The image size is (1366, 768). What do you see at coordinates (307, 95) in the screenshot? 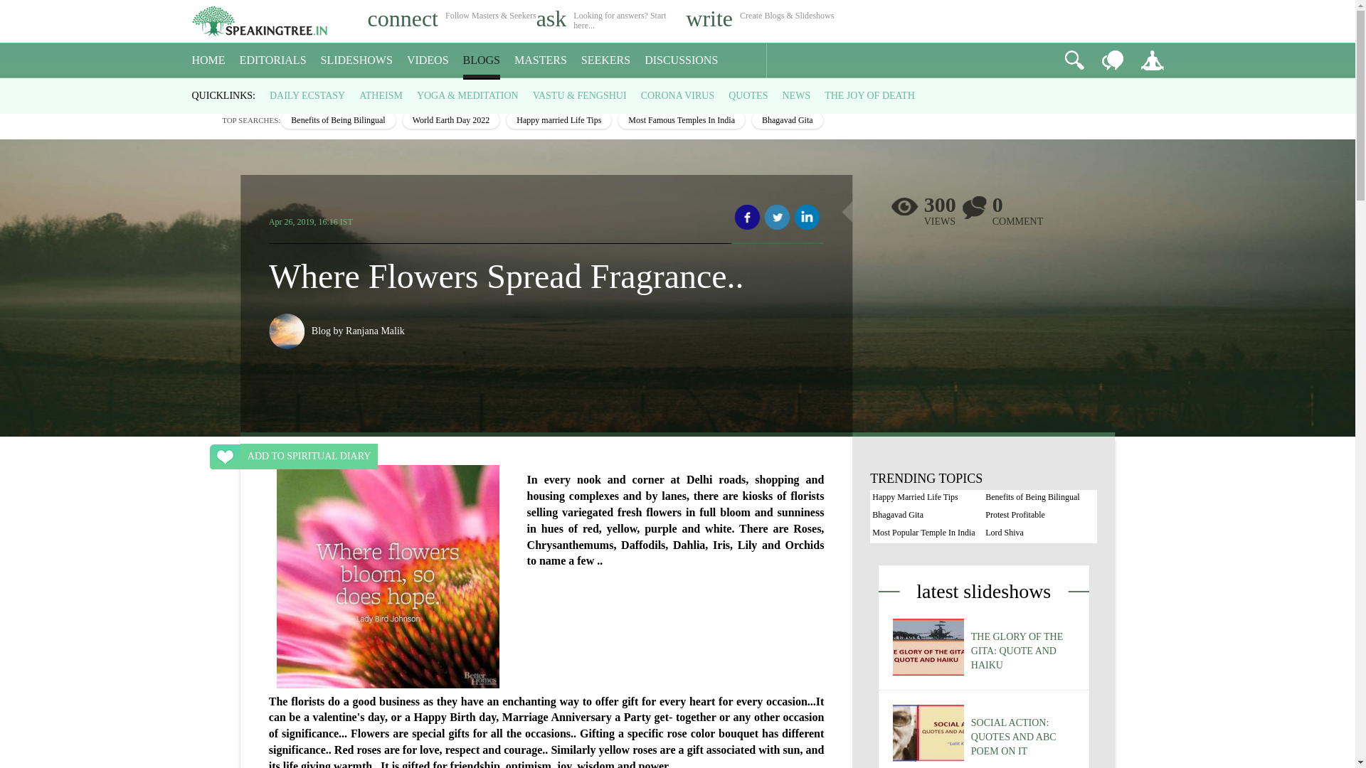
I see `DAILY ECSTASY` at bounding box center [307, 95].